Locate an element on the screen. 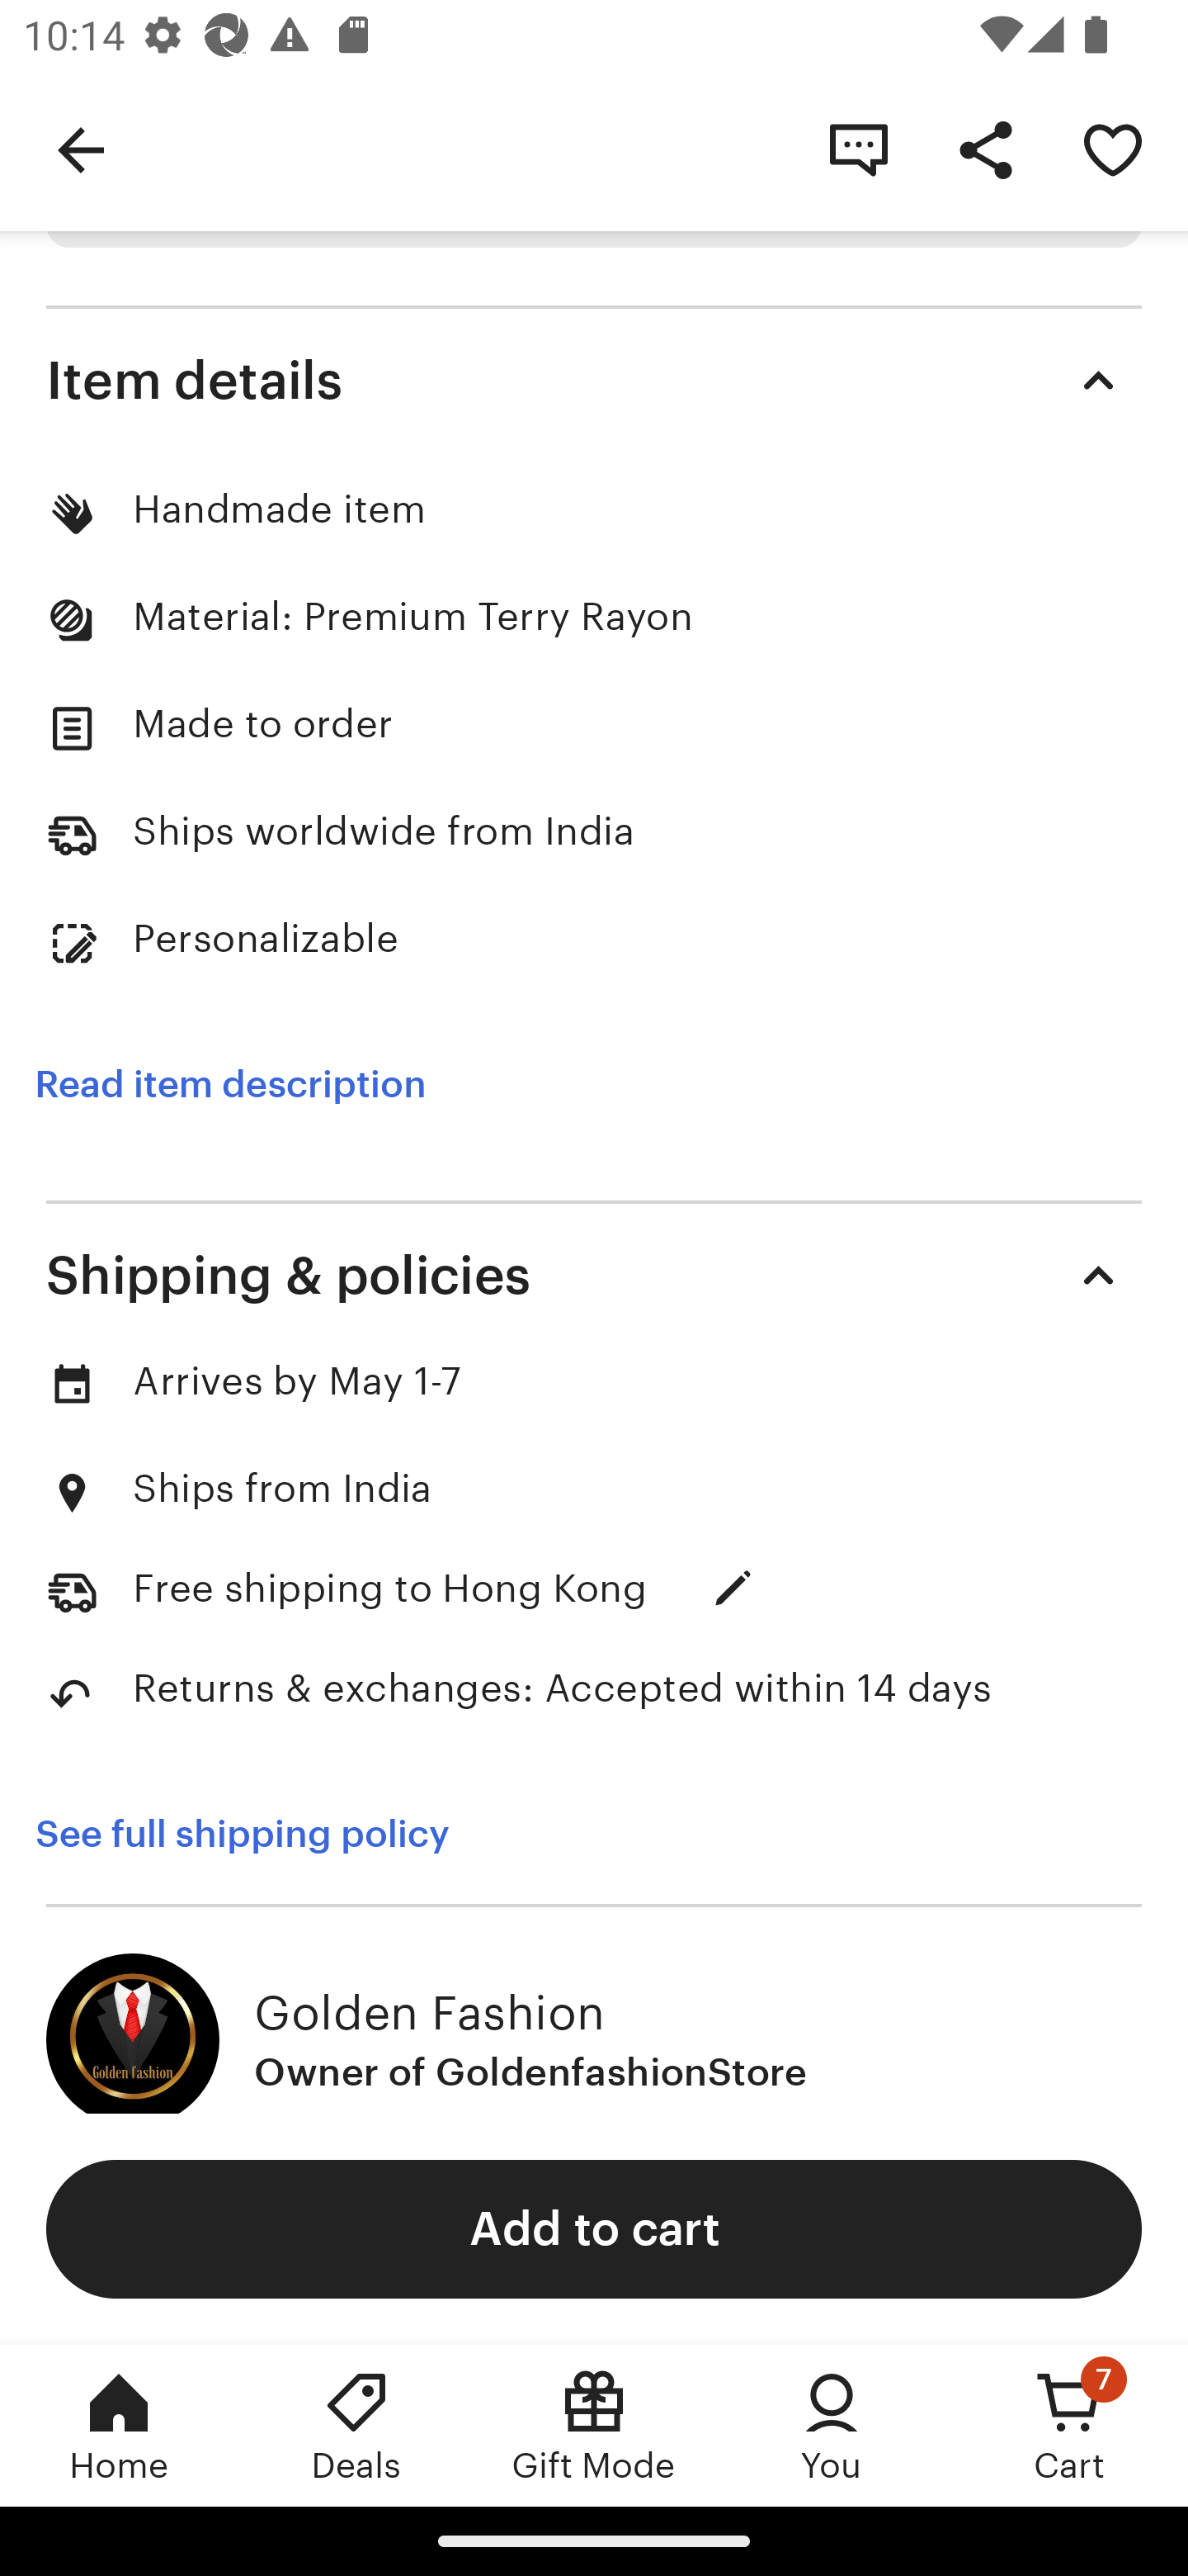 This screenshot has width=1188, height=2576. Navigate up is located at coordinates (81, 149).